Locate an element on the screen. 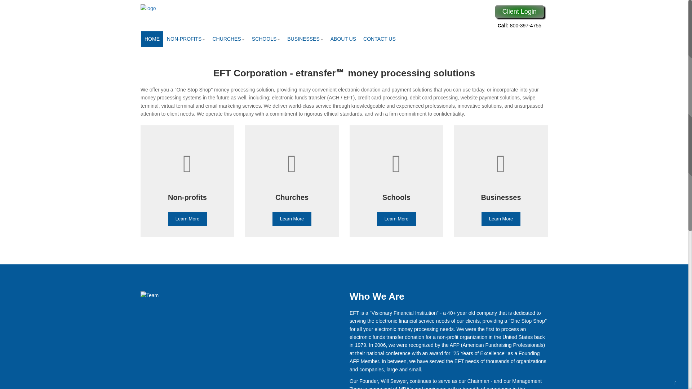 The height and width of the screenshot is (389, 692). CONTACT US is located at coordinates (379, 39).